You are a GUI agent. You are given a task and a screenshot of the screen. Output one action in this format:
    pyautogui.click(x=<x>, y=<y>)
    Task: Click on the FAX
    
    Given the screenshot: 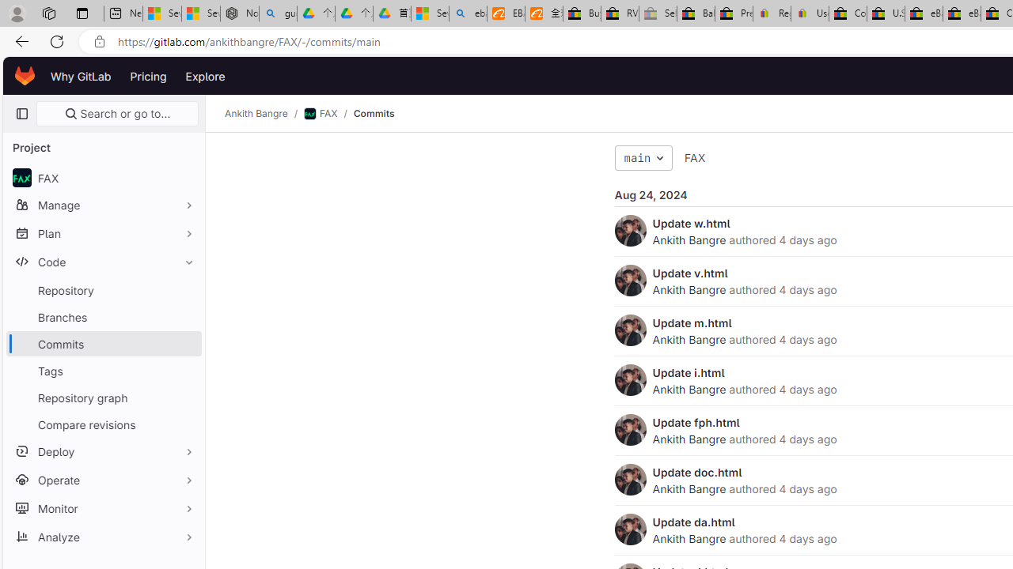 What is the action you would take?
    pyautogui.click(x=695, y=157)
    